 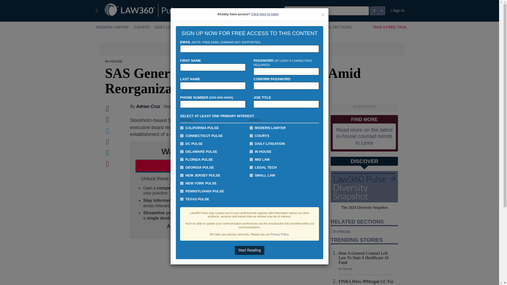 What do you see at coordinates (374, 11) in the screenshot?
I see `Search Button` at bounding box center [374, 11].